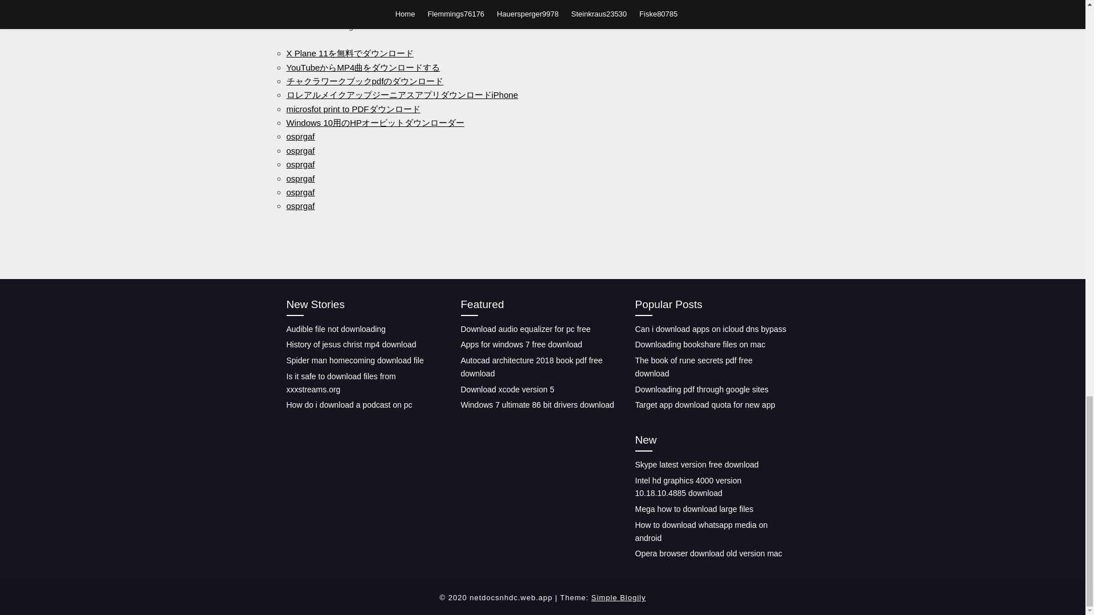 The height and width of the screenshot is (615, 1094). Describe the element at coordinates (704, 405) in the screenshot. I see `Target app download quota for new app` at that location.